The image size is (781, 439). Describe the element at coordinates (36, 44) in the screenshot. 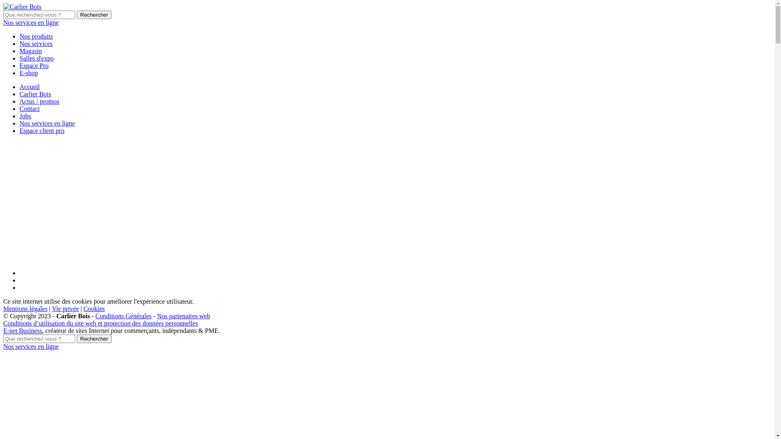

I see `Nos services` at that location.